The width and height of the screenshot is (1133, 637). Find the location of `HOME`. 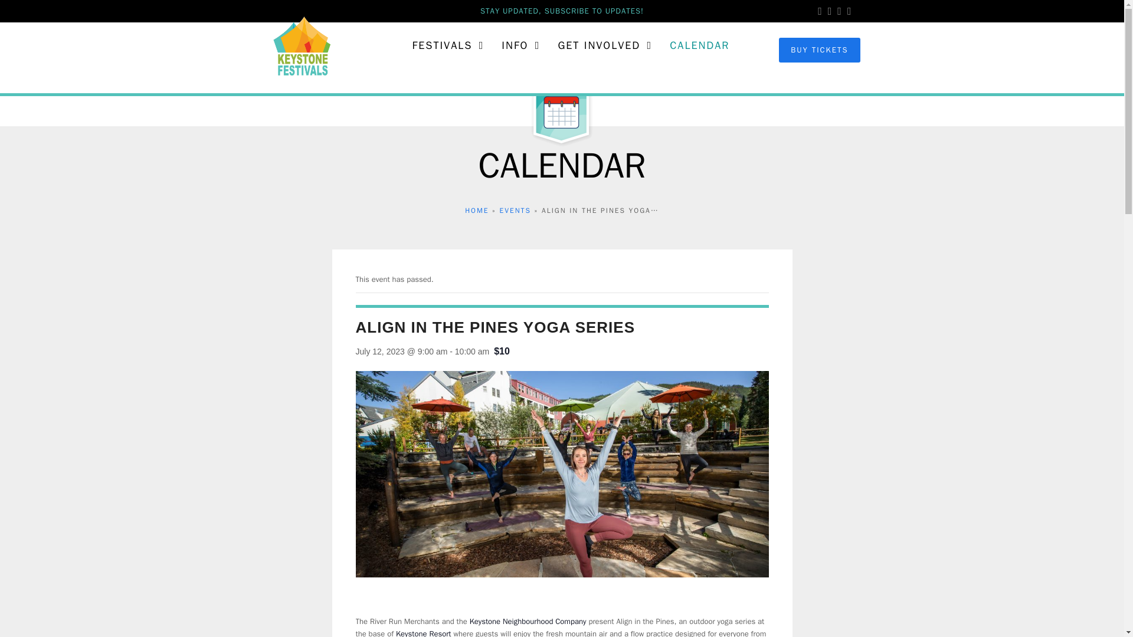

HOME is located at coordinates (476, 210).